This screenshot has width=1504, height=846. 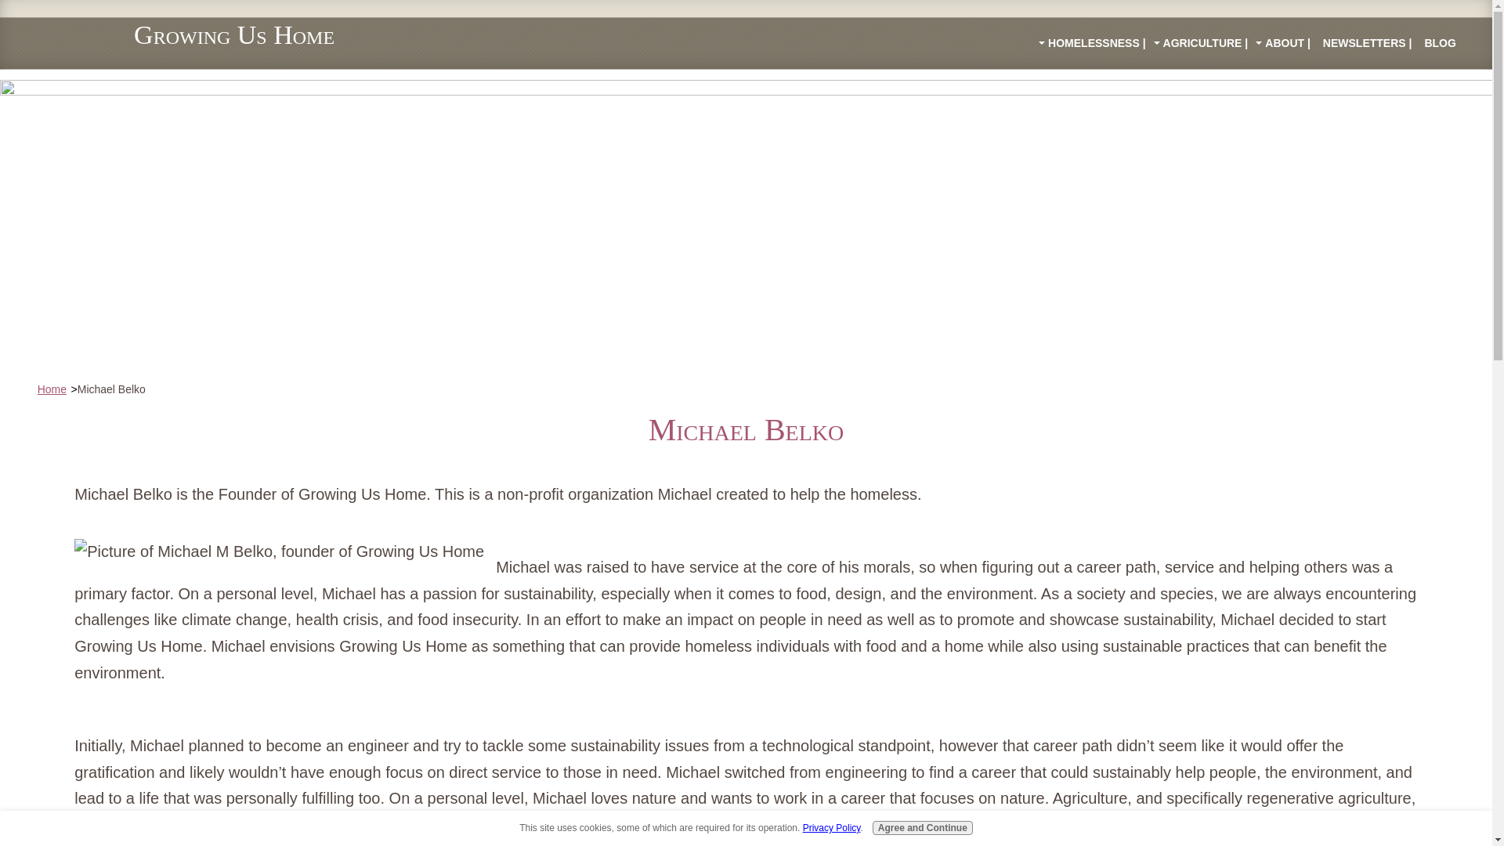 I want to click on Privacy Policy, so click(x=832, y=827).